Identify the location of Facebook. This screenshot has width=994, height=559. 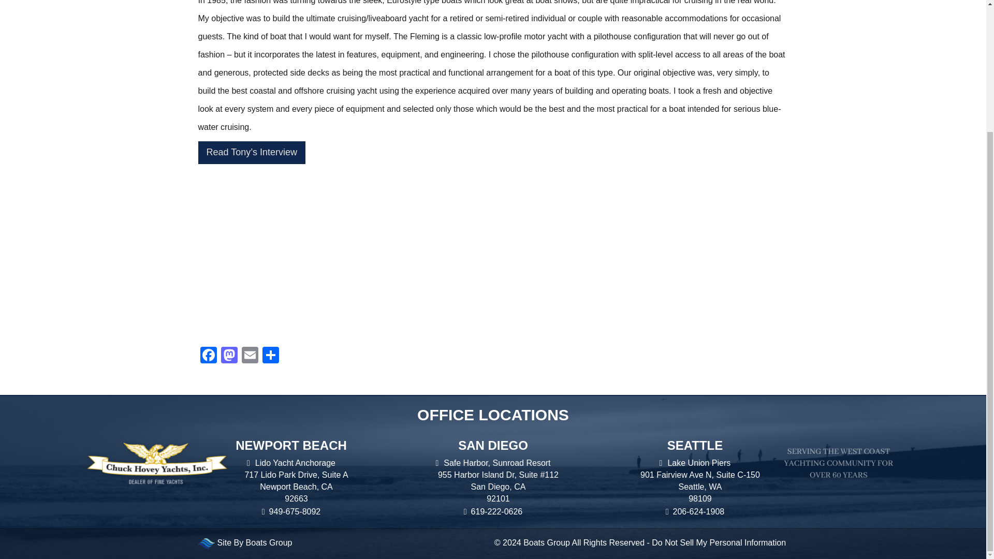
(208, 356).